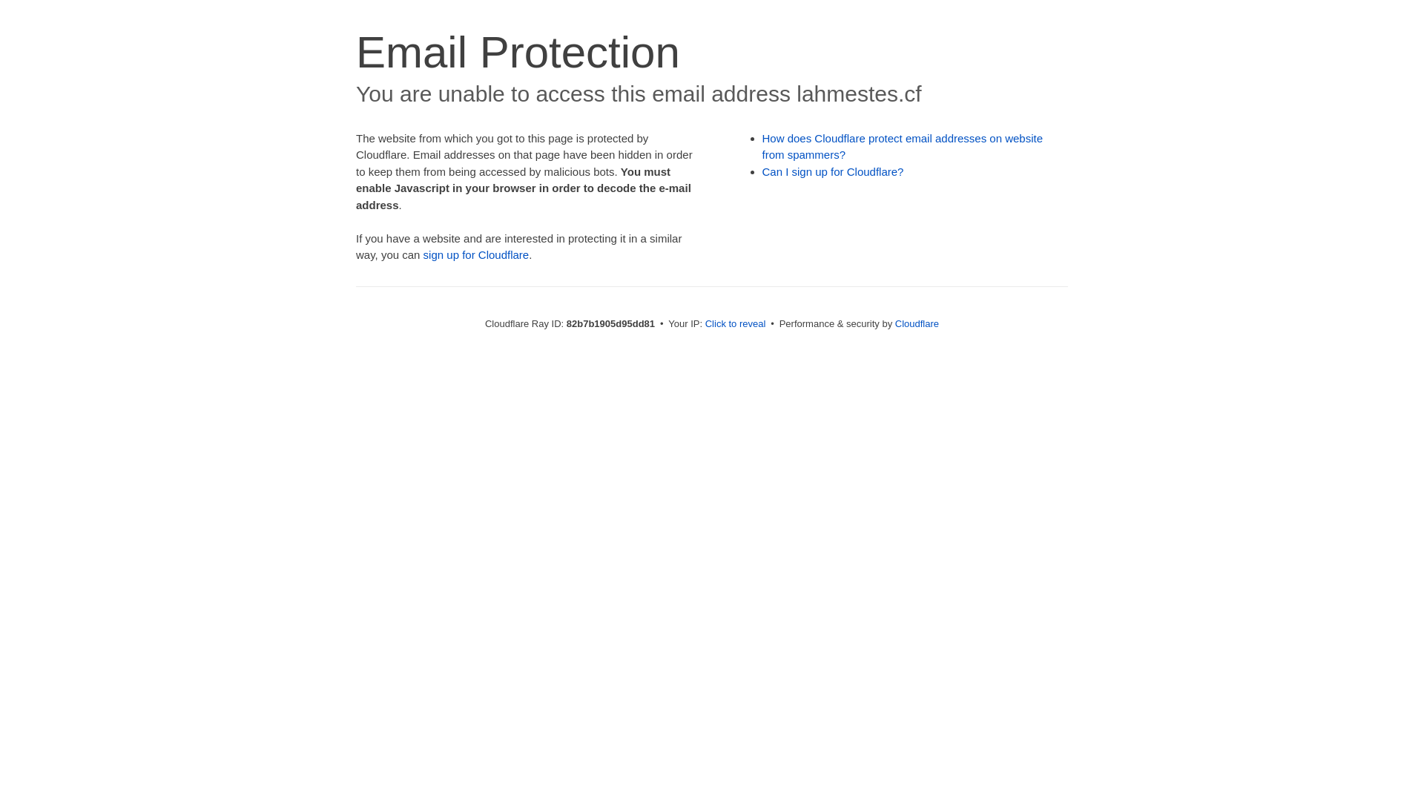 The width and height of the screenshot is (1424, 801). I want to click on sign up for Cloudflare, so click(476, 255).